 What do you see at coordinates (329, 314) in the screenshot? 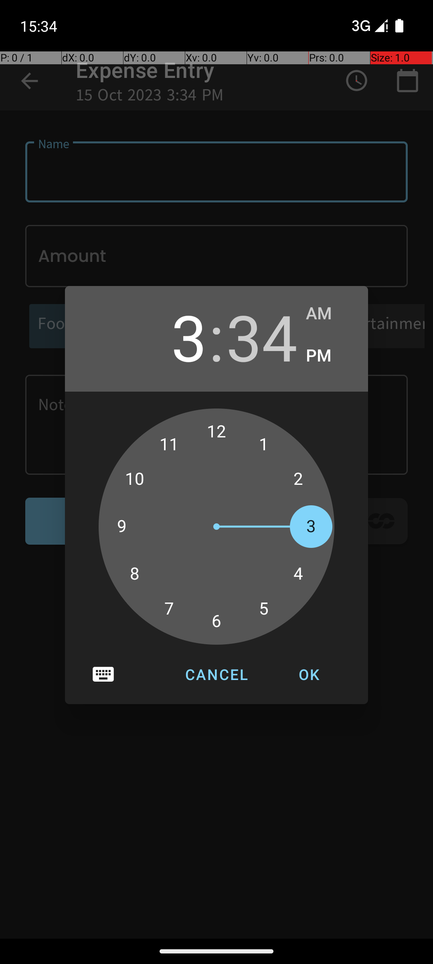
I see `AM` at bounding box center [329, 314].